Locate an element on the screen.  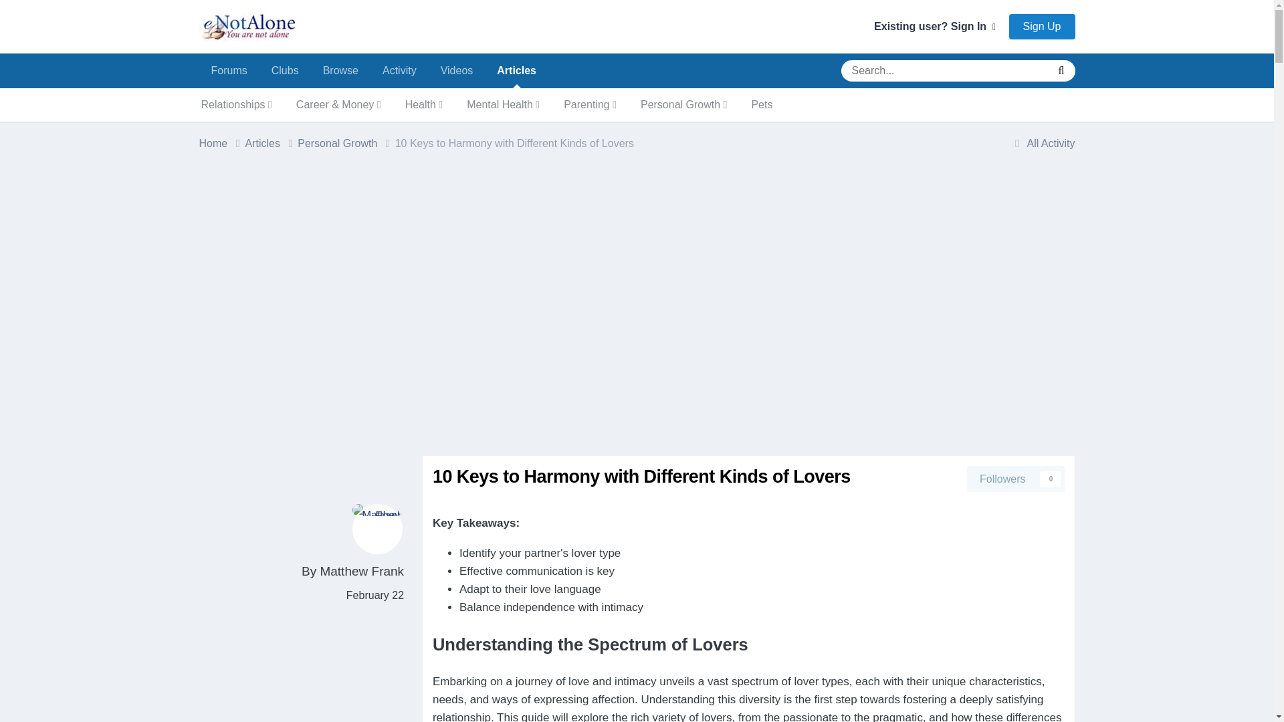
Relationships is located at coordinates (236, 104).